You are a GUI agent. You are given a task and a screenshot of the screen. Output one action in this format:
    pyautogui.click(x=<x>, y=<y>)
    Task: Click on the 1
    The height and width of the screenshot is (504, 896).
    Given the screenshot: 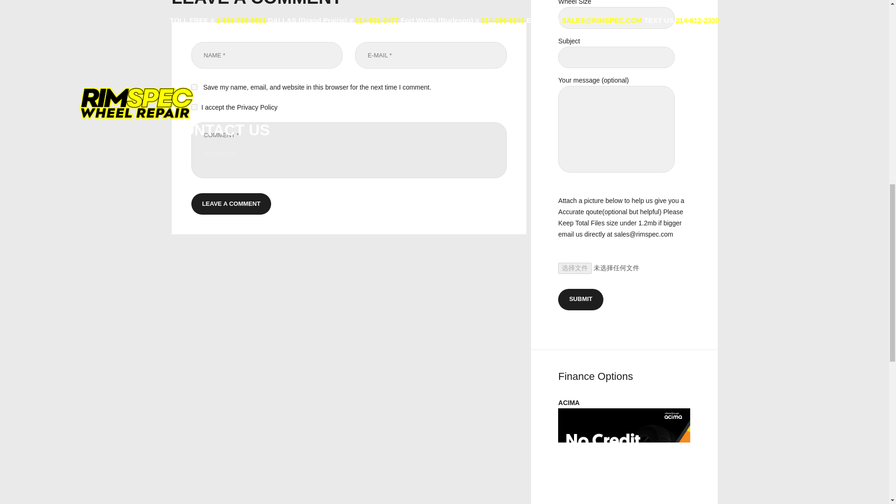 What is the action you would take?
    pyautogui.click(x=194, y=107)
    